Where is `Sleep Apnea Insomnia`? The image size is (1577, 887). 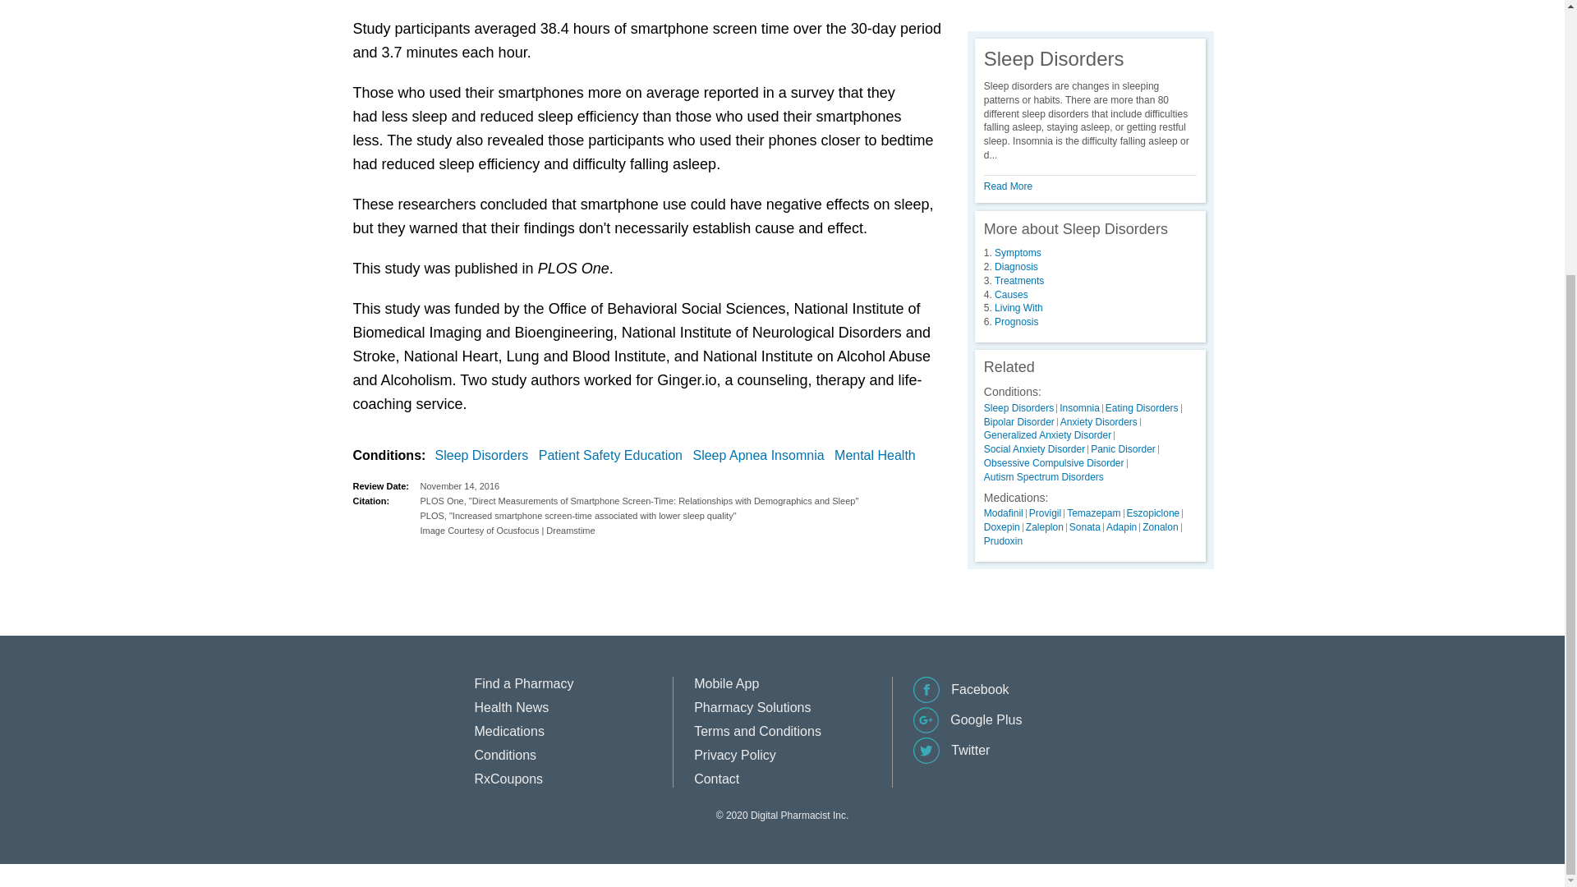
Sleep Apnea Insomnia is located at coordinates (761, 456).